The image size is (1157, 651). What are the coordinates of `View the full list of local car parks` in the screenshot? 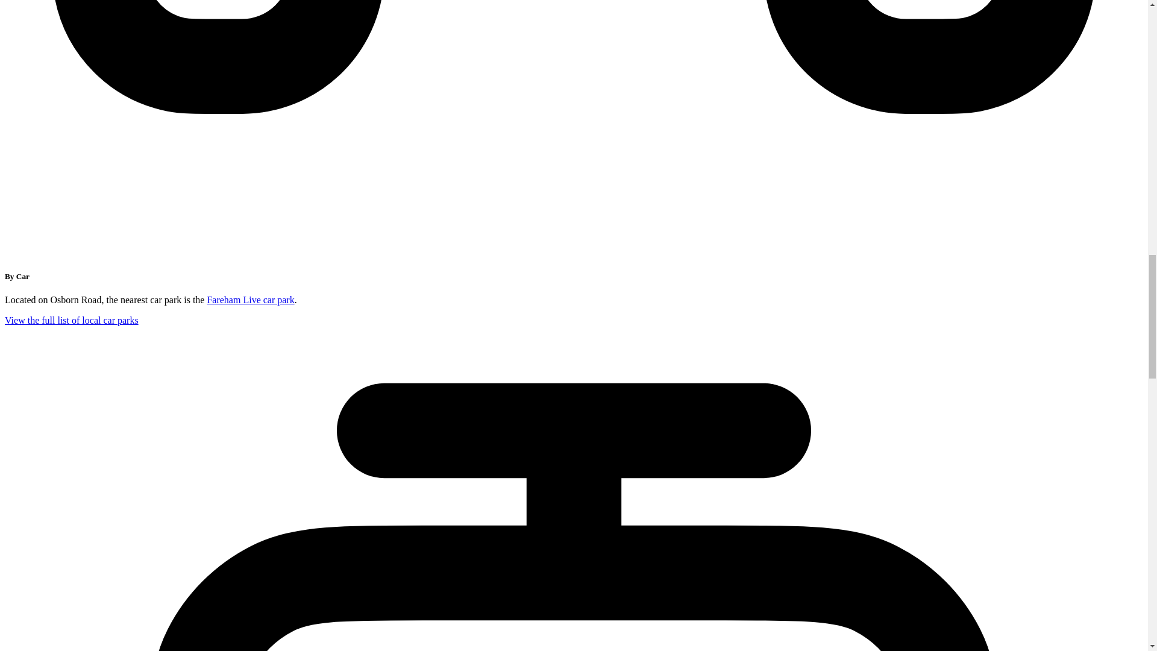 It's located at (71, 320).